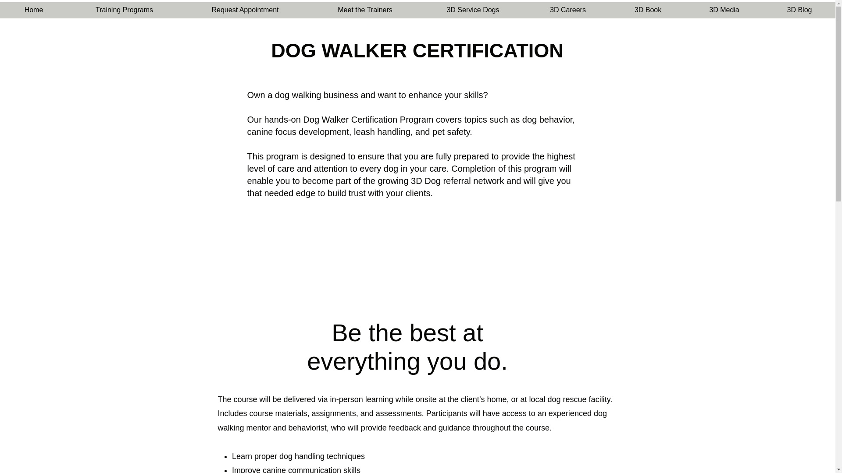 Image resolution: width=842 pixels, height=473 pixels. I want to click on 3D Service Dogs, so click(473, 13).